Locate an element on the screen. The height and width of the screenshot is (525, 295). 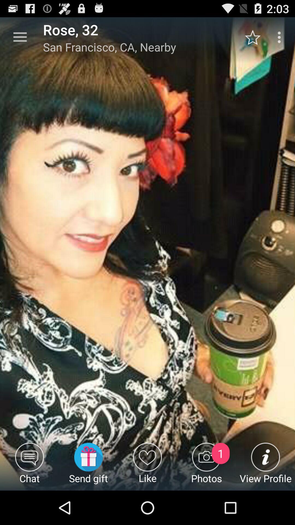
turn on photos item is located at coordinates (206, 466).